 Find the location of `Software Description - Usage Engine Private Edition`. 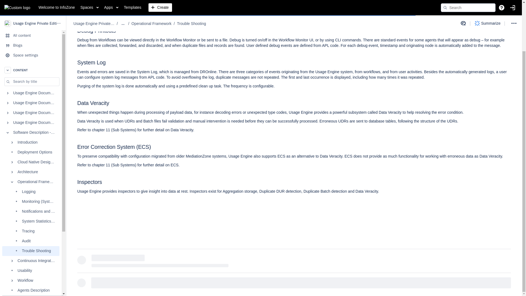

Software Description - Usage Engine Private Edition is located at coordinates (31, 75).